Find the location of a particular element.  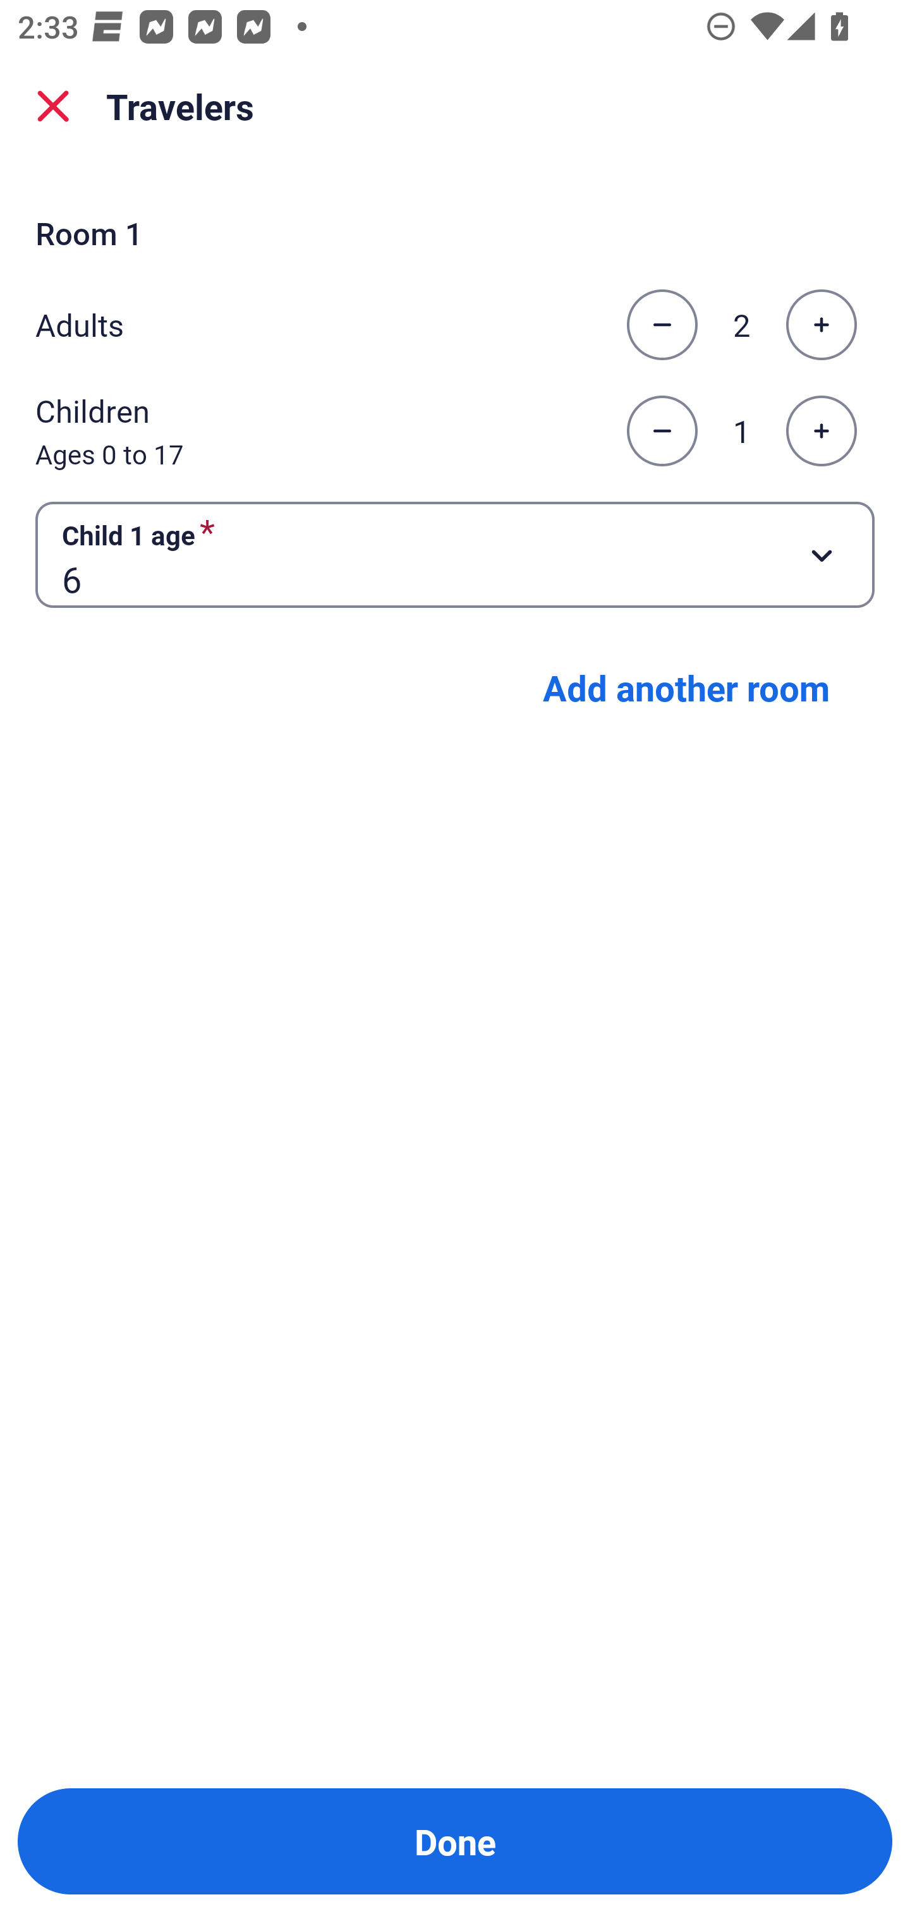

Increase the number of adults is located at coordinates (821, 324).